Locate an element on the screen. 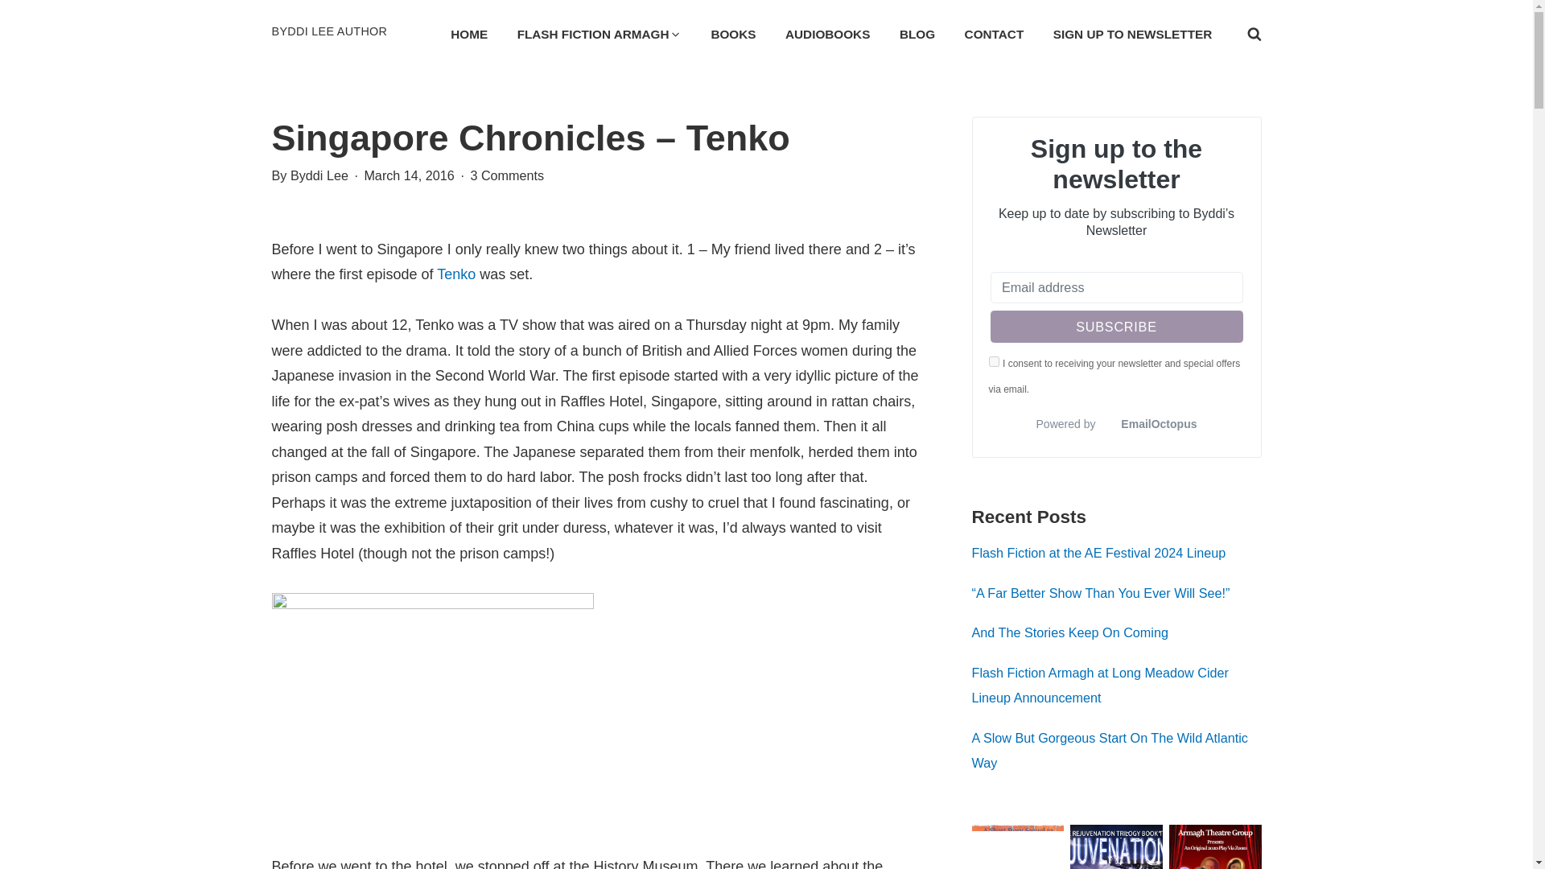  Tenko is located at coordinates (456, 274).